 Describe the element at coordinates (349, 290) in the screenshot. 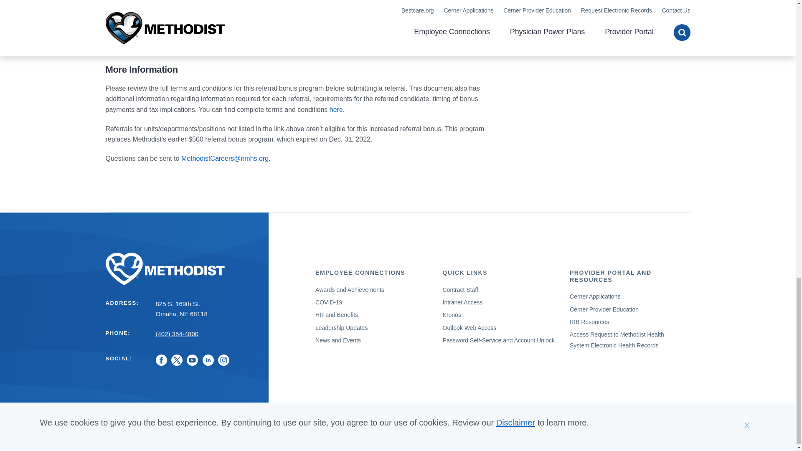

I see `Awards and Achievements` at that location.